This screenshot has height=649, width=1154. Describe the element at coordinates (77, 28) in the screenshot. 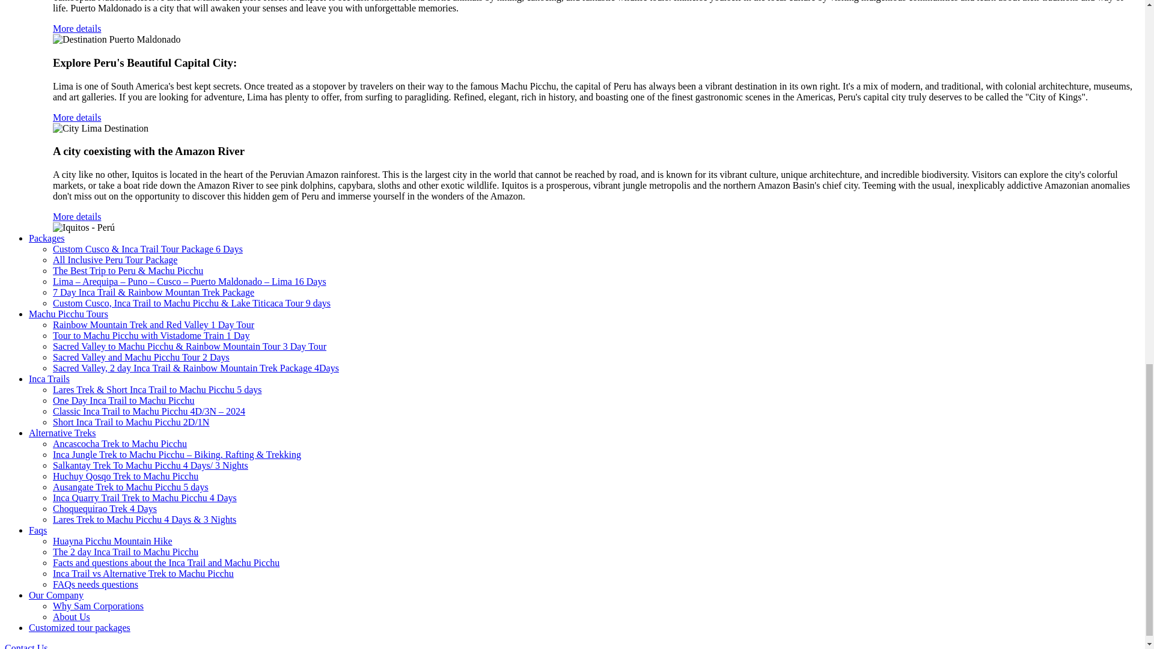

I see `More details` at that location.